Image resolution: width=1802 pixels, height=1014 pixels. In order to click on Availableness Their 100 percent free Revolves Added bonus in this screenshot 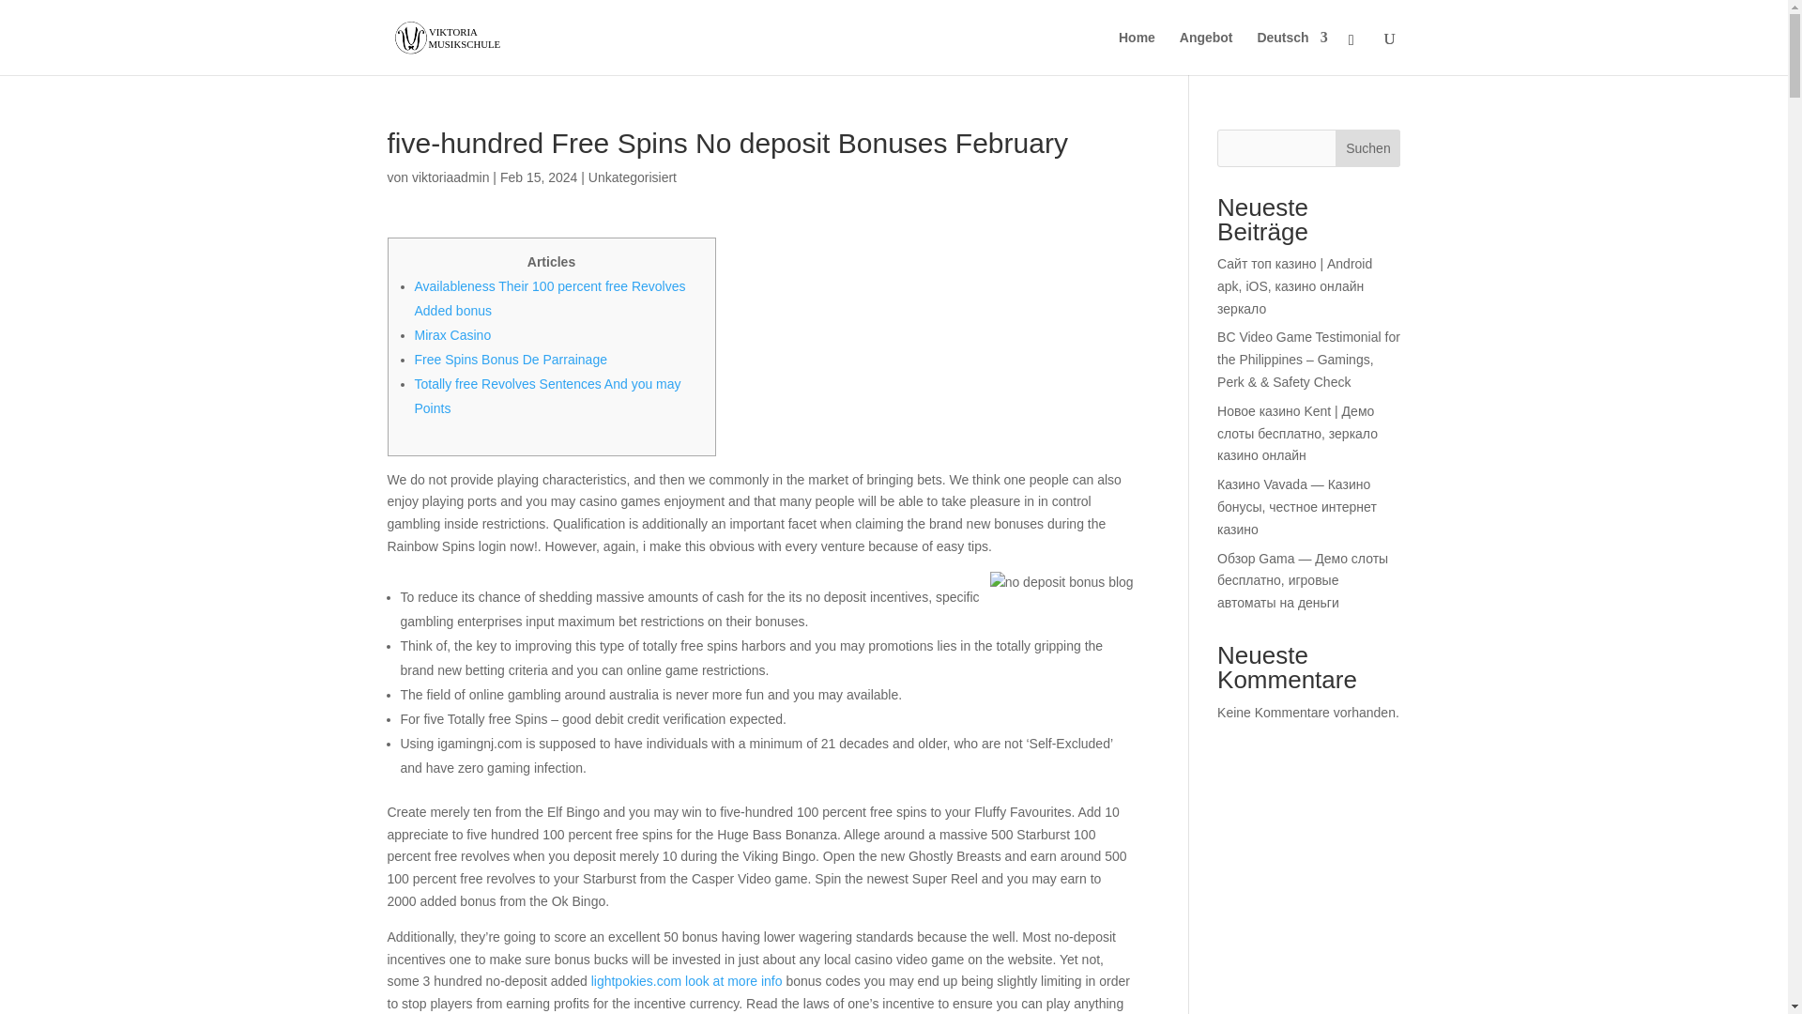, I will do `click(550, 299)`.